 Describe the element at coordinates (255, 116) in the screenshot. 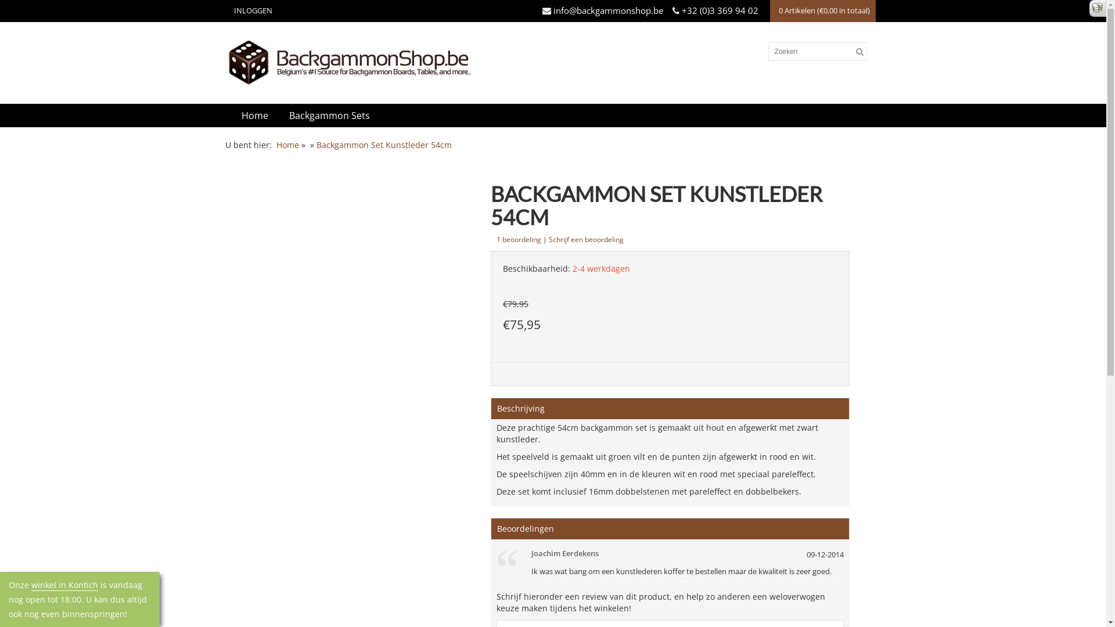

I see `Home` at that location.